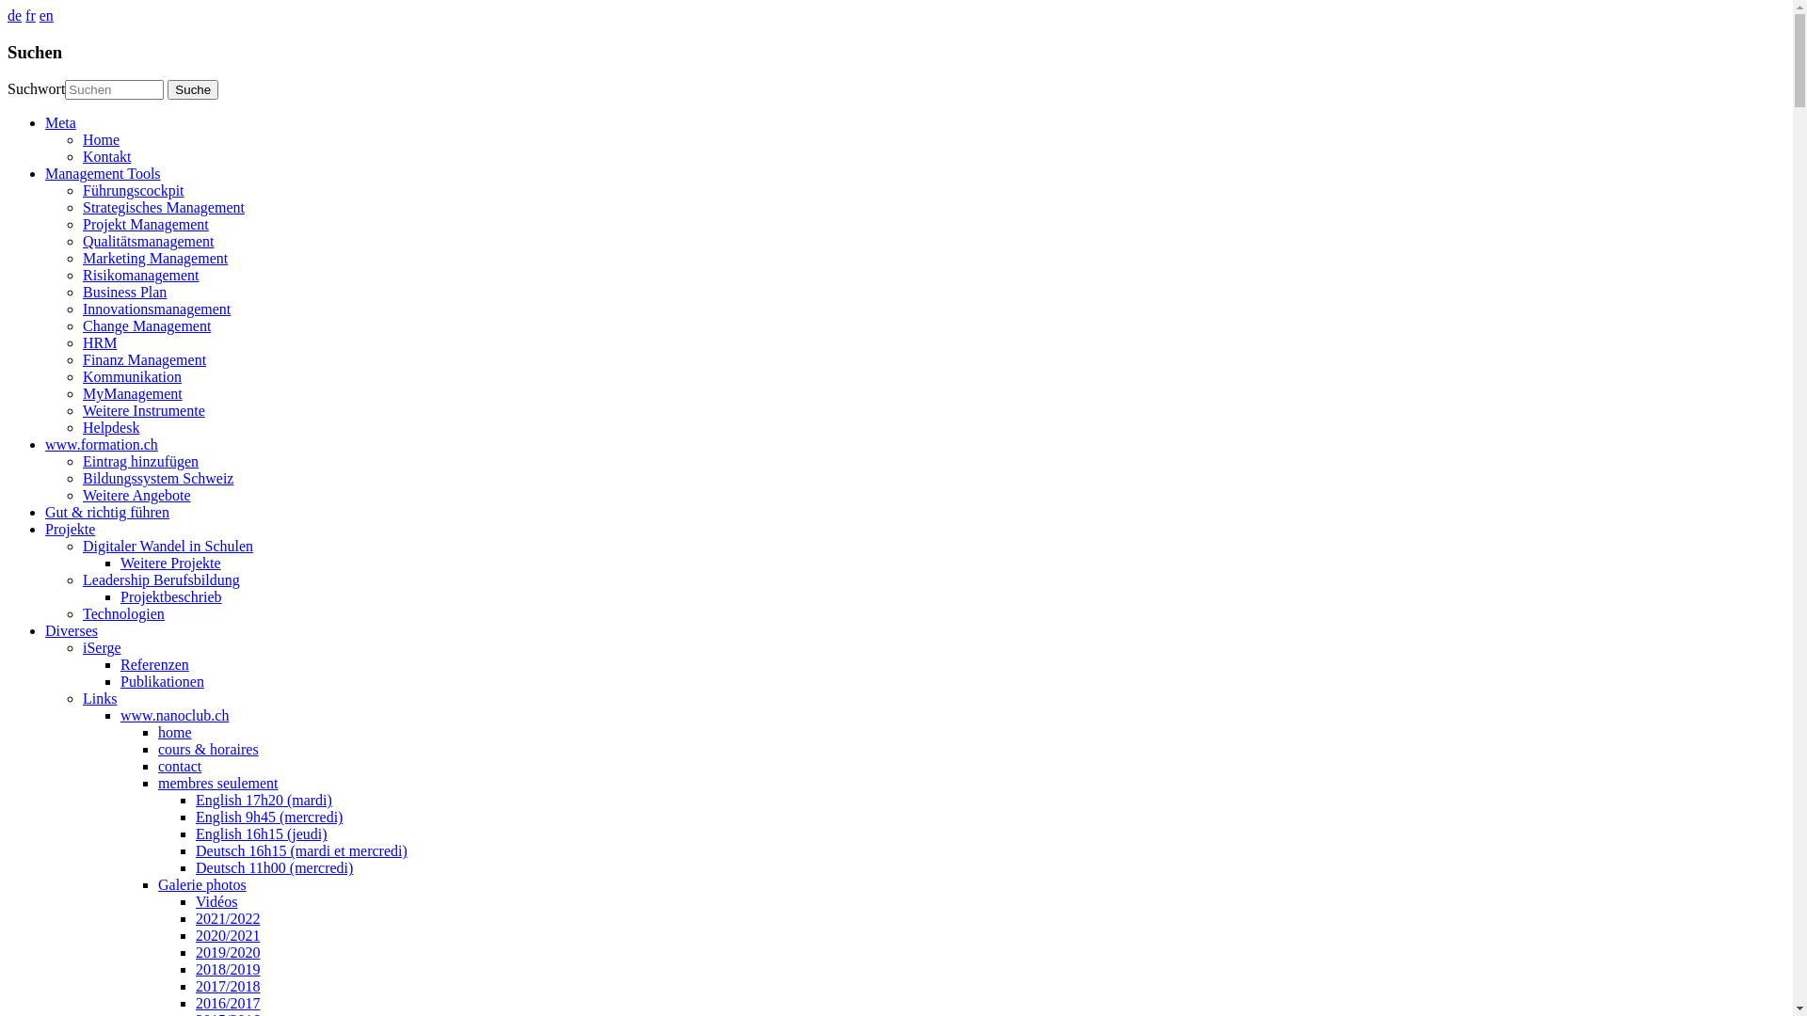 The height and width of the screenshot is (1016, 1807). Describe the element at coordinates (162, 579) in the screenshot. I see `Leadership Berufsbildung` at that location.